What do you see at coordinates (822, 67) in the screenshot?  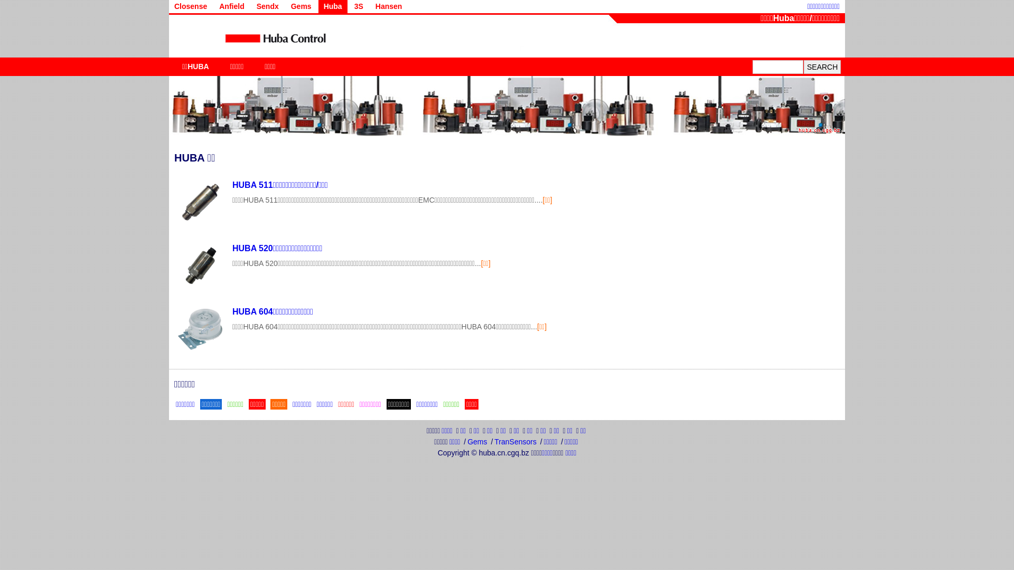 I see `SEARCH` at bounding box center [822, 67].